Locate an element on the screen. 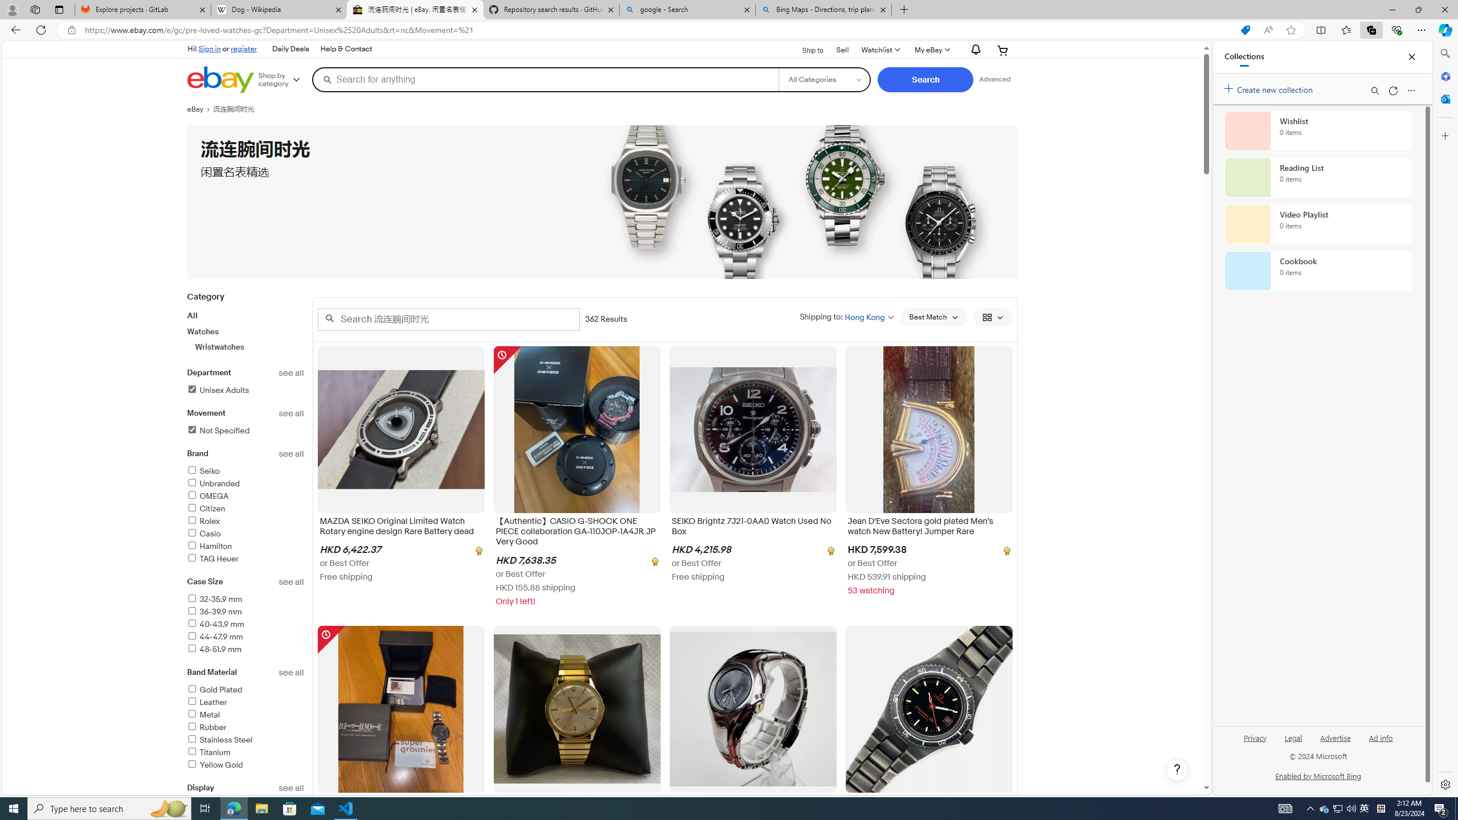 The image size is (1458, 820). Daily Deals is located at coordinates (290, 49).